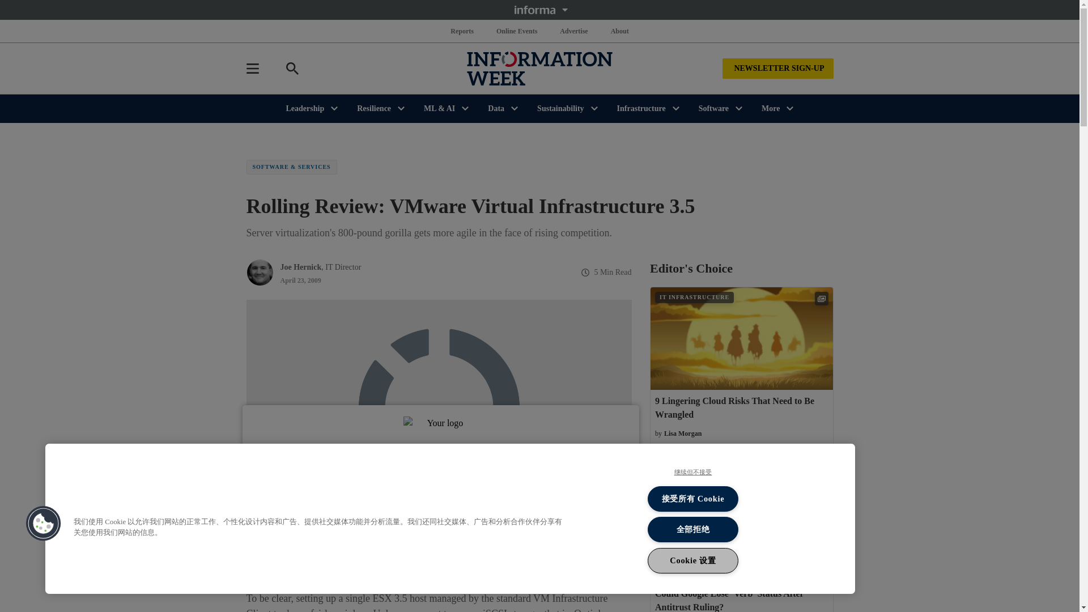 The image size is (1088, 612). I want to click on Advertise, so click(573, 31).